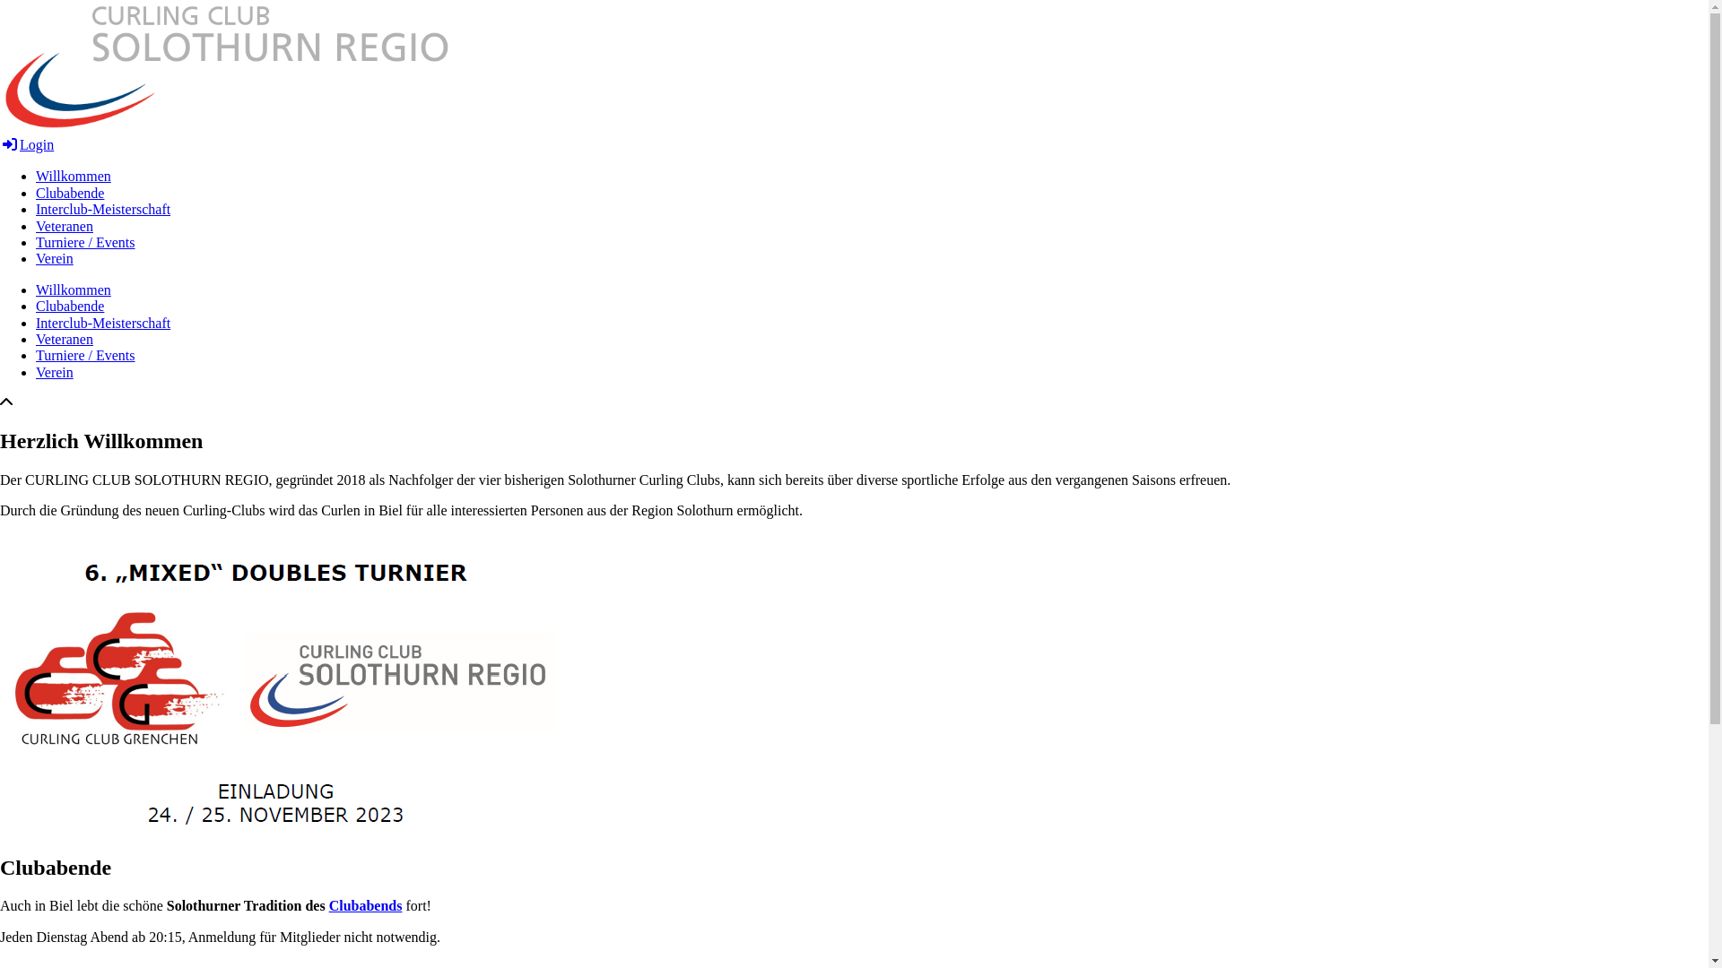 This screenshot has width=1722, height=968. Describe the element at coordinates (103, 323) in the screenshot. I see `Interclub-Meisterschaft` at that location.